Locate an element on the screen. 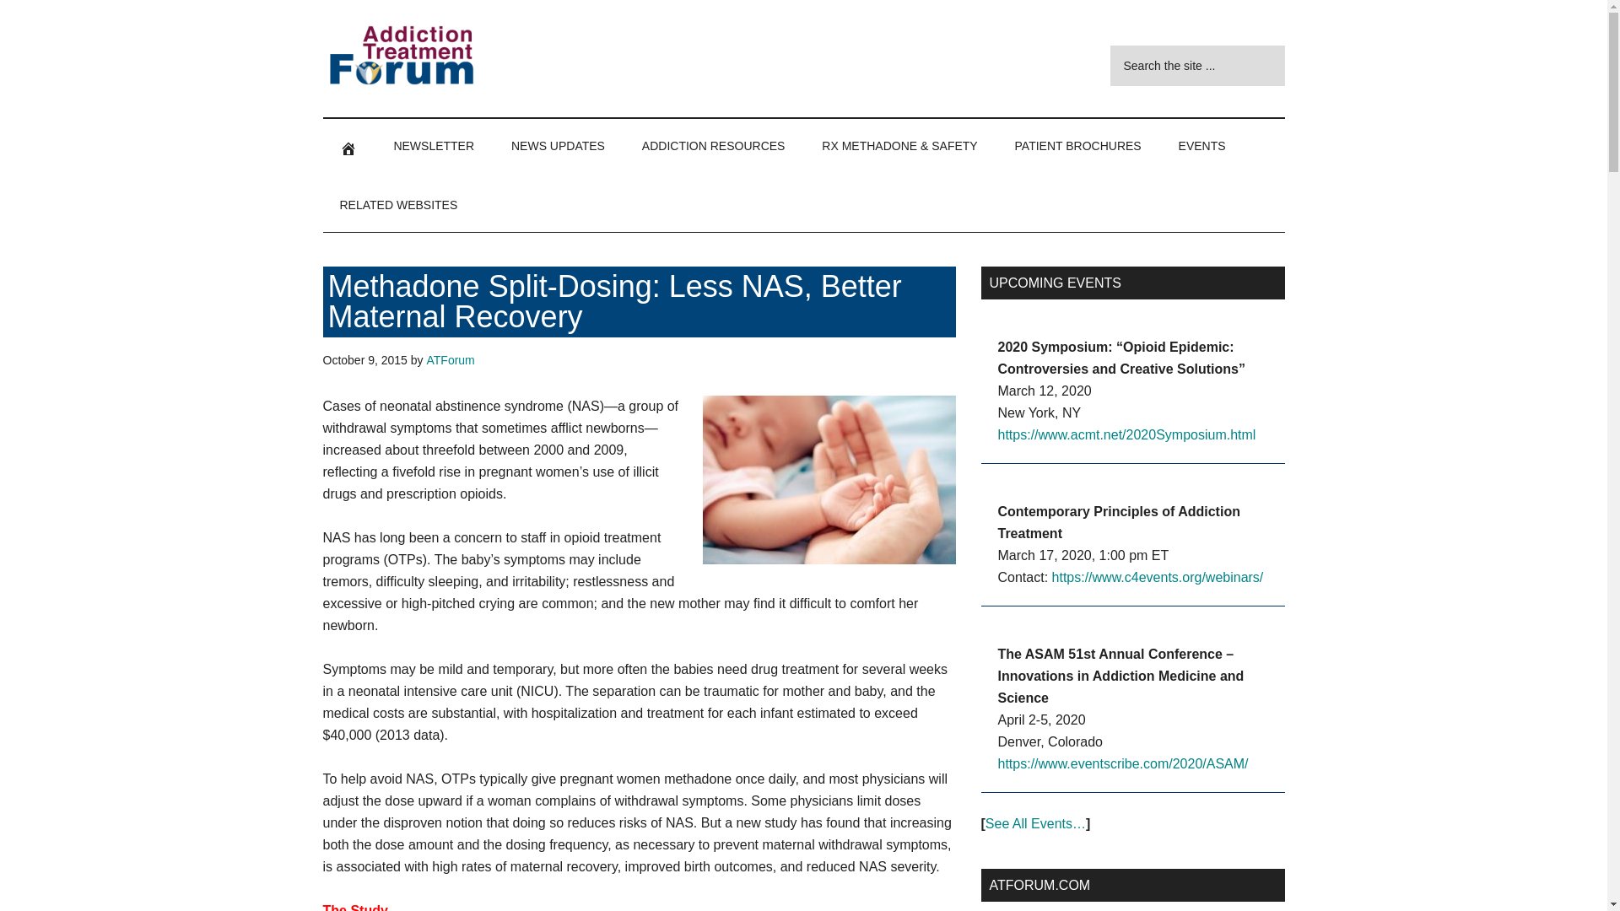 The image size is (1620, 911). EVENTS is located at coordinates (1201, 146).